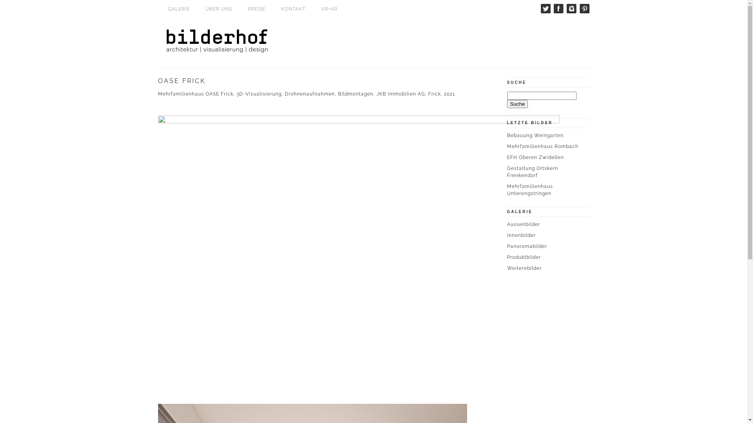  Describe the element at coordinates (529, 190) in the screenshot. I see `Mehrfamilienhaus Unterengstringen` at that location.